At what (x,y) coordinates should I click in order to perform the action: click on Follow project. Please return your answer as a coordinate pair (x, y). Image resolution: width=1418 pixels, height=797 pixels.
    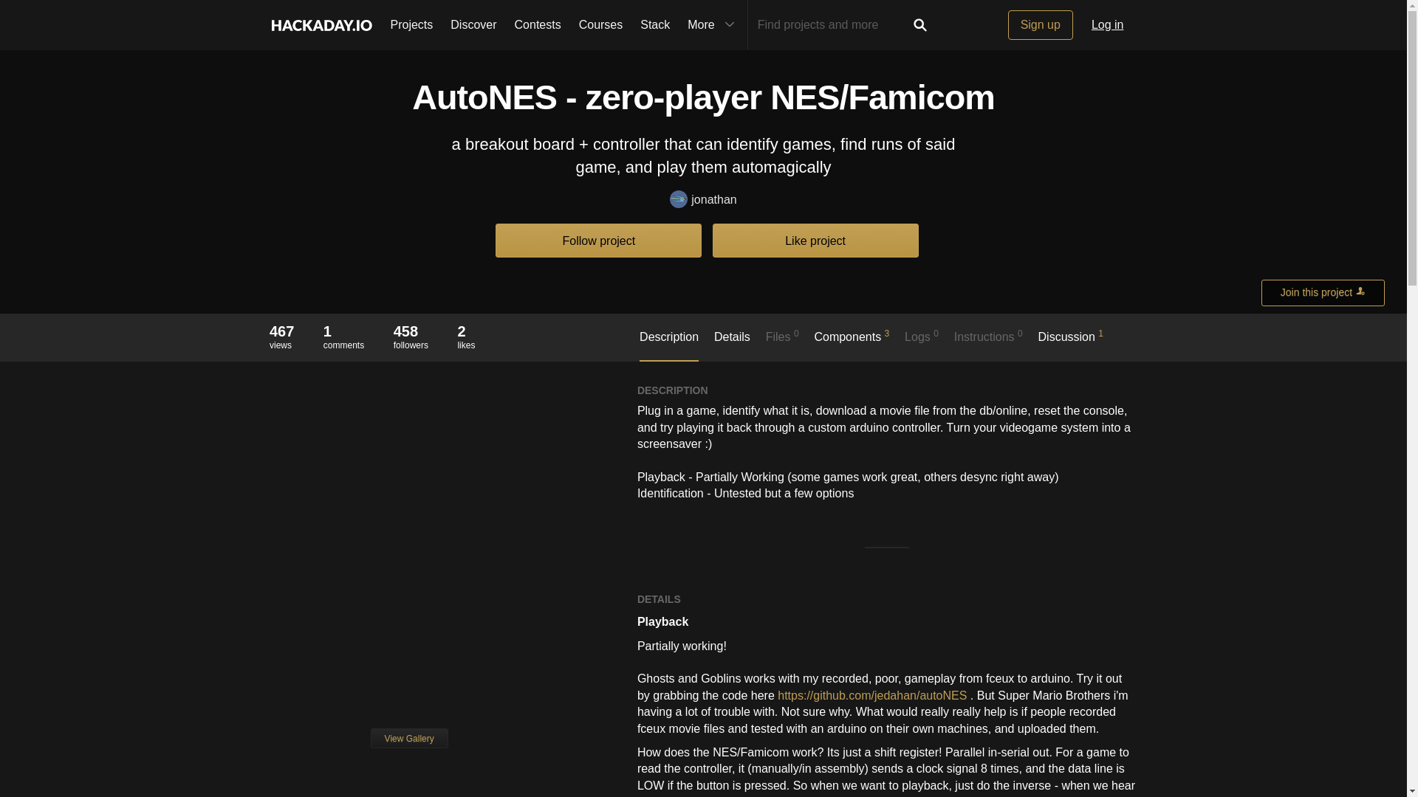
    Looking at the image, I should click on (598, 240).